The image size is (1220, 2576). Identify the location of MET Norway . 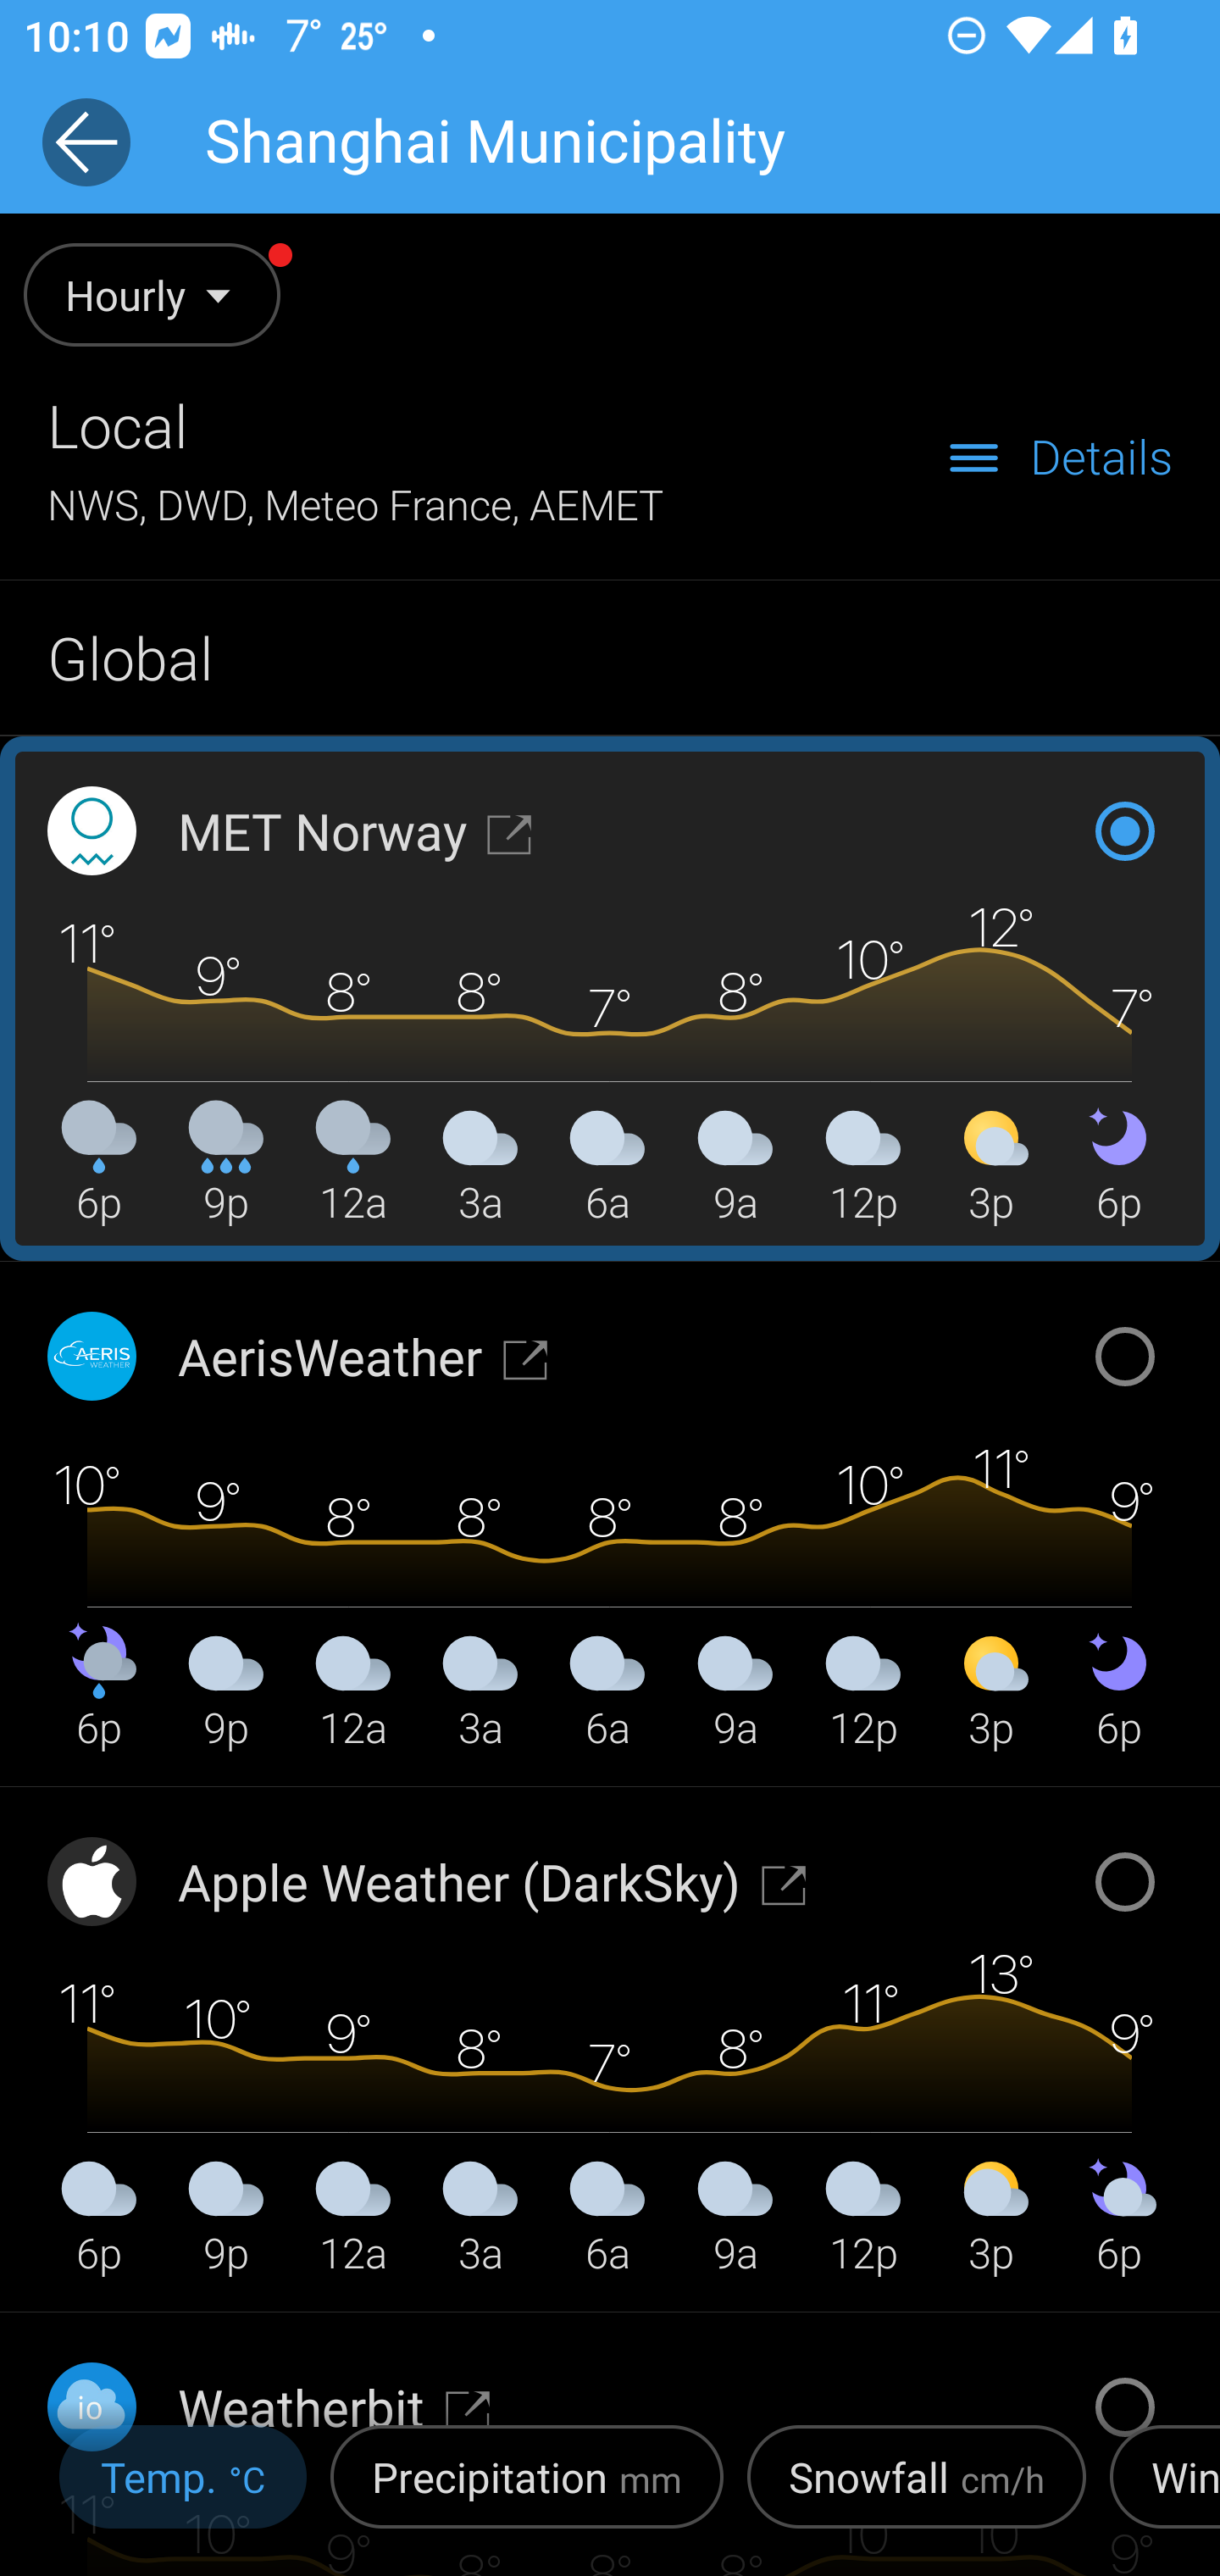
(356, 830).